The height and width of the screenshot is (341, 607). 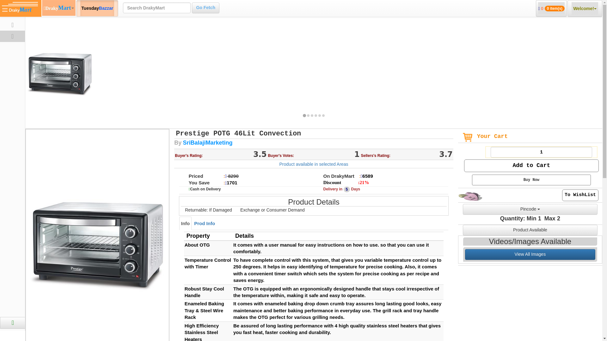 What do you see at coordinates (531, 166) in the screenshot?
I see `Add to Cart` at bounding box center [531, 166].